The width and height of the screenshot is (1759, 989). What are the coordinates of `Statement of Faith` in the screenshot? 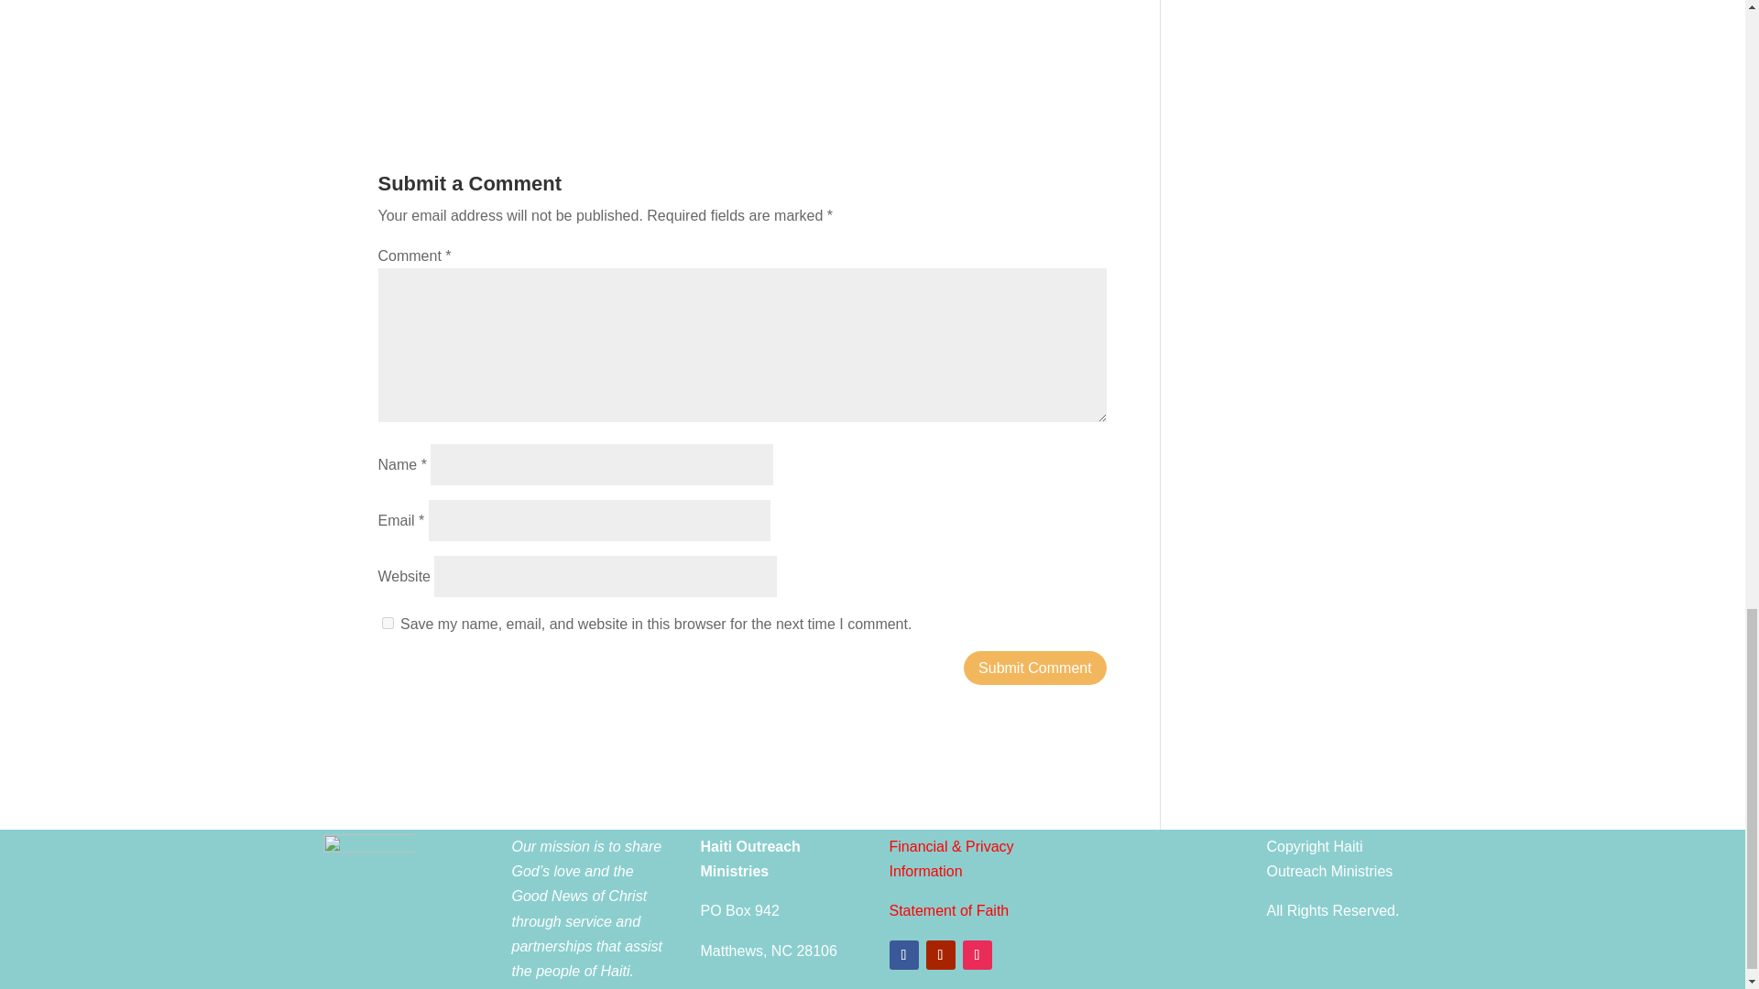 It's located at (947, 910).